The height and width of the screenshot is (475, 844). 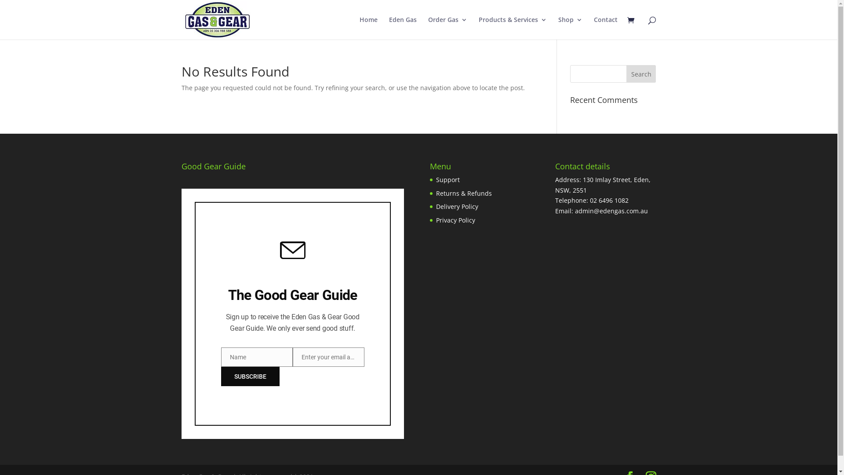 What do you see at coordinates (447, 28) in the screenshot?
I see `Order Gas` at bounding box center [447, 28].